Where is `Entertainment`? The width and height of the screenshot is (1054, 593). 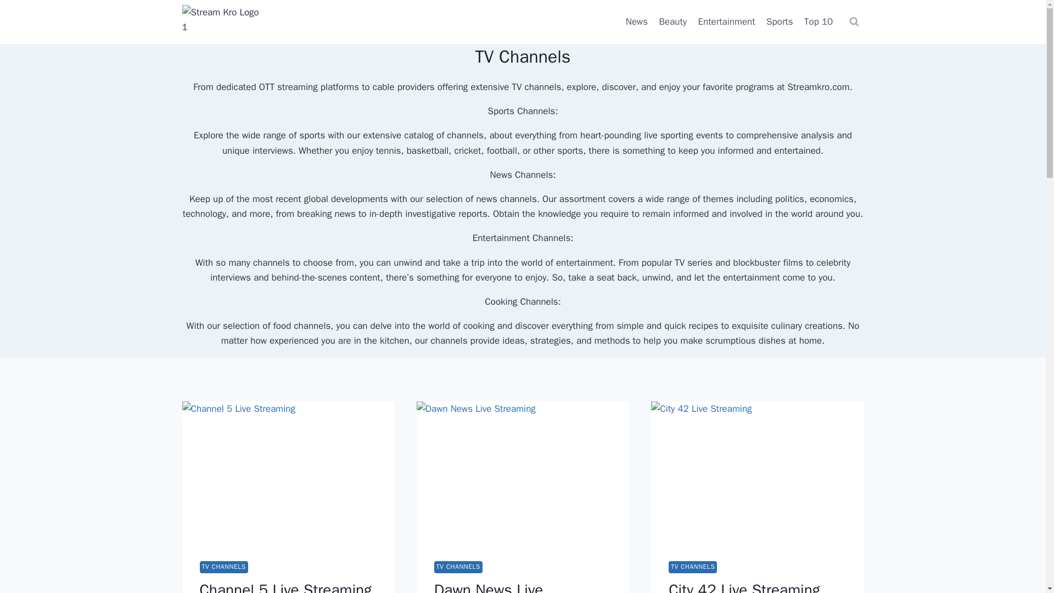 Entertainment is located at coordinates (727, 22).